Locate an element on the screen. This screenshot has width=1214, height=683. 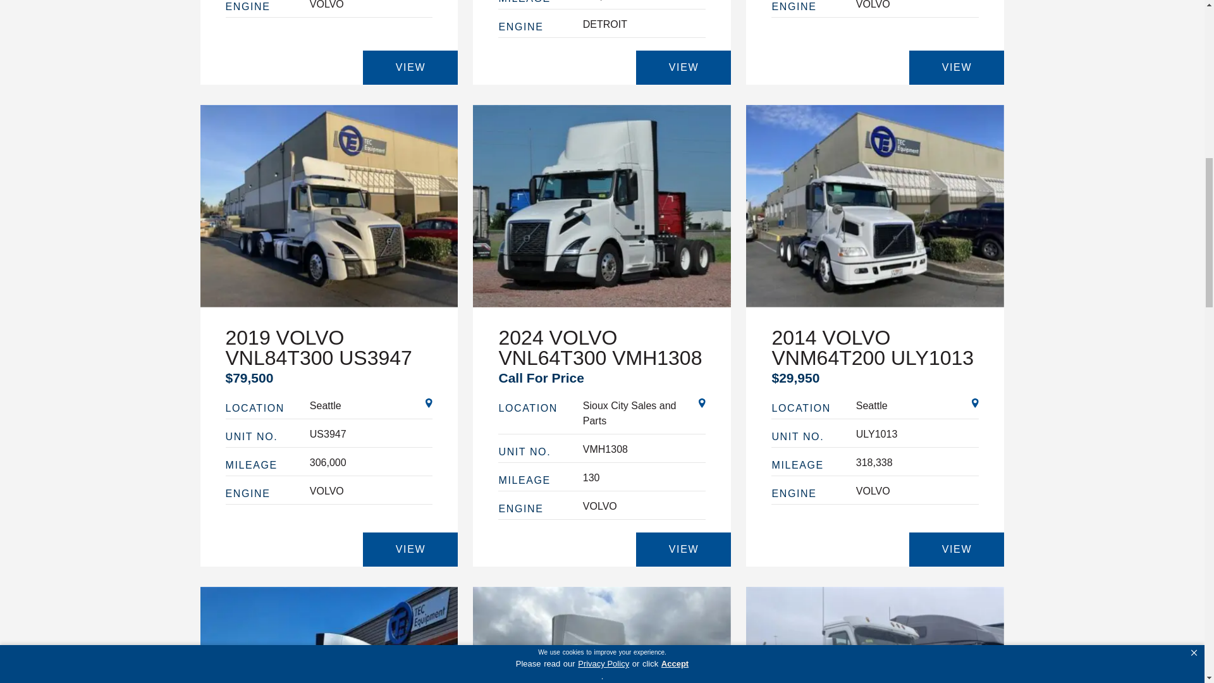
VIEW is located at coordinates (683, 67).